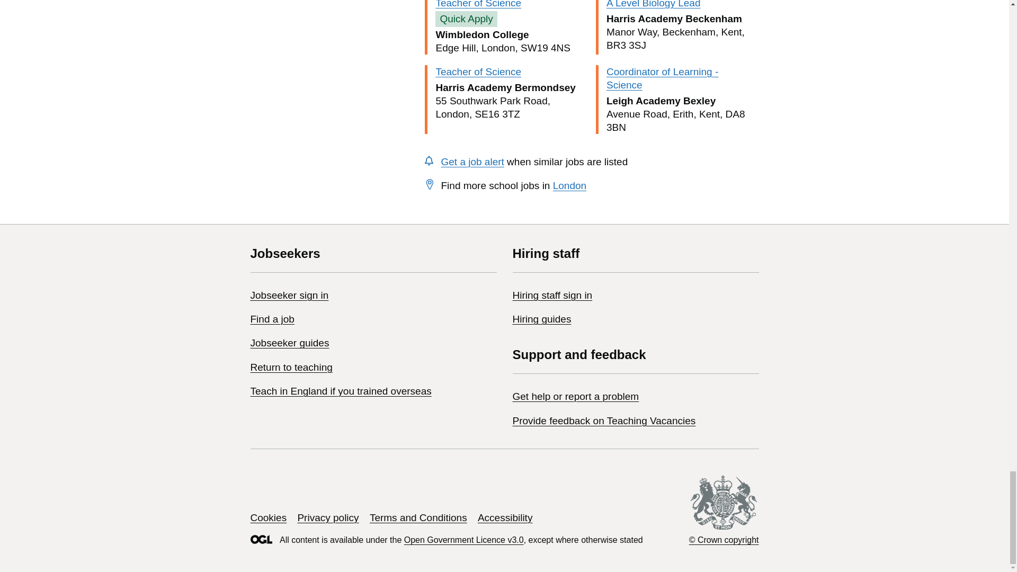 Image resolution: width=1017 pixels, height=572 pixels. Describe the element at coordinates (291, 367) in the screenshot. I see `Return to teaching` at that location.